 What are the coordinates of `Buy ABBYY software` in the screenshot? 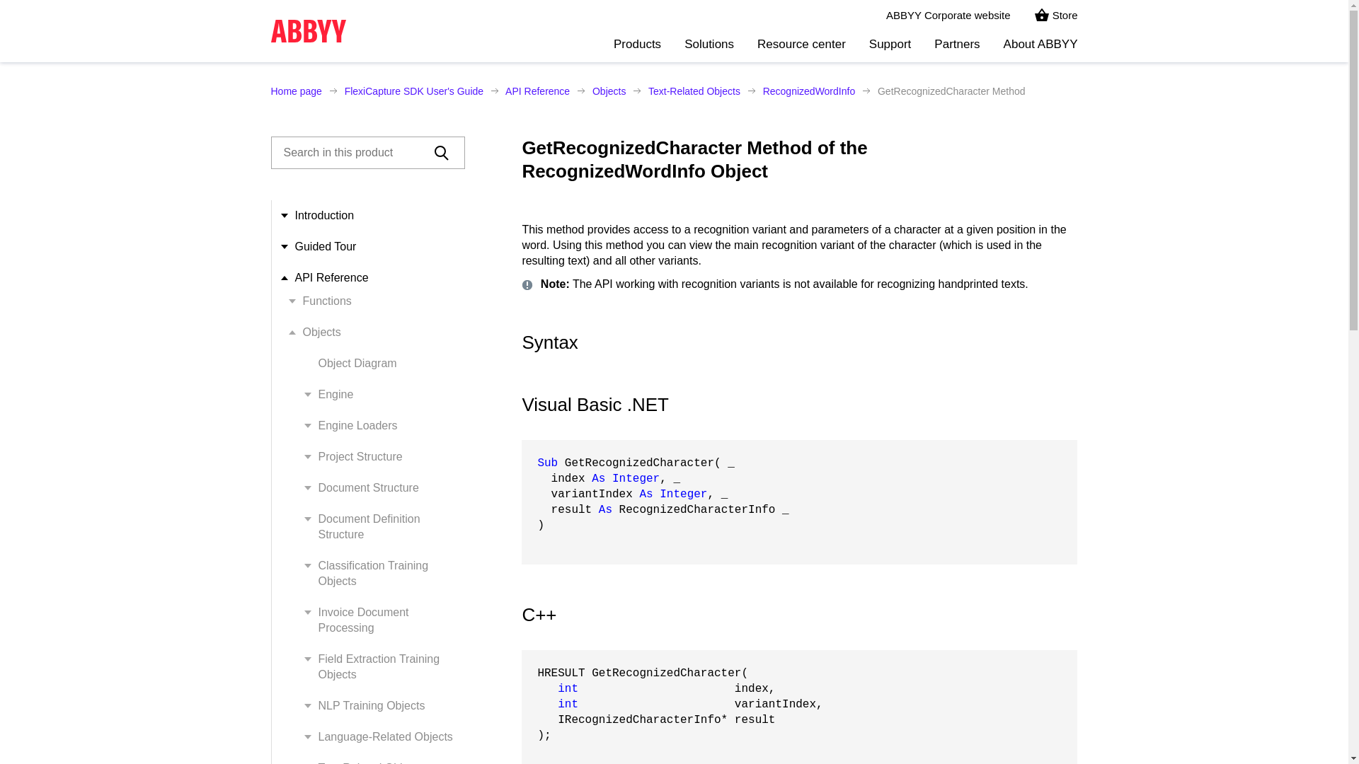 It's located at (1056, 16).